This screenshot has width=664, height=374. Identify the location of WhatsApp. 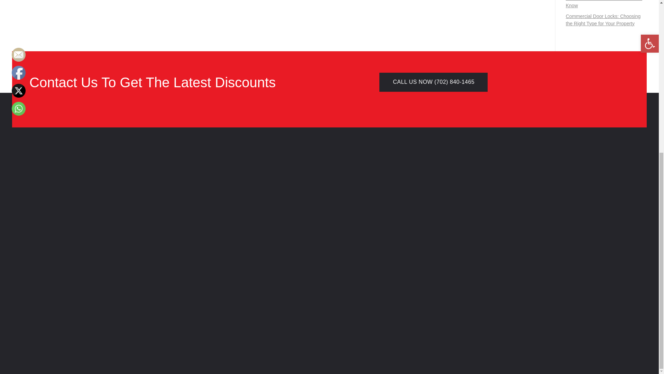
(19, 108).